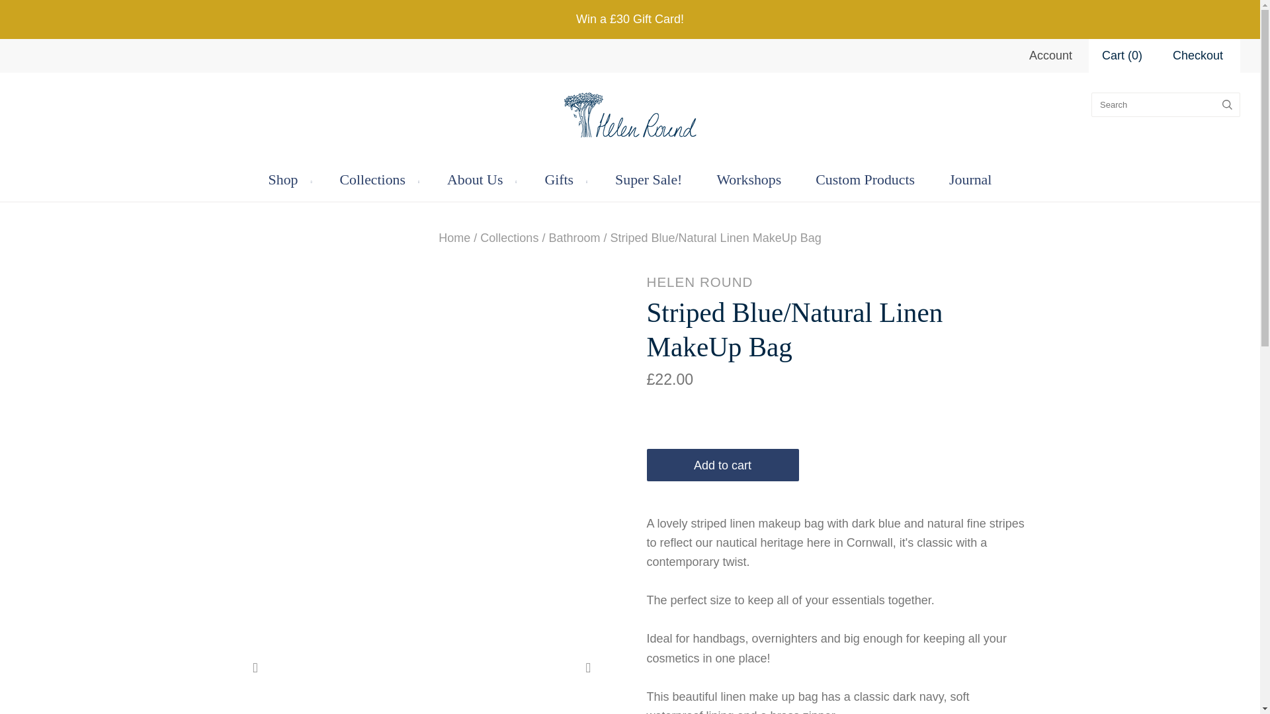 Image resolution: width=1270 pixels, height=714 pixels. I want to click on Add to cart, so click(722, 465).